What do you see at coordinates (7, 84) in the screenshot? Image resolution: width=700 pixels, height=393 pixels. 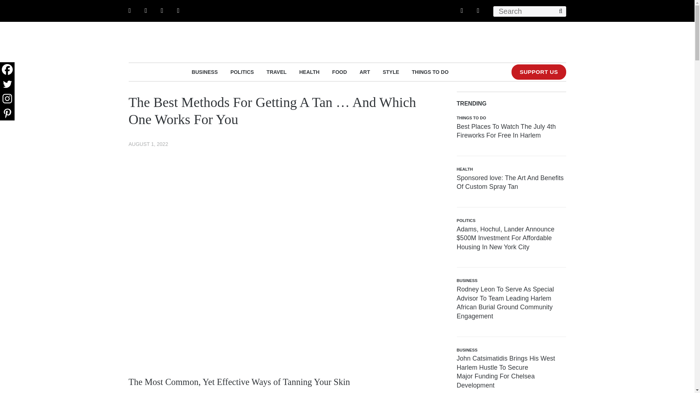 I see `Twitter` at bounding box center [7, 84].